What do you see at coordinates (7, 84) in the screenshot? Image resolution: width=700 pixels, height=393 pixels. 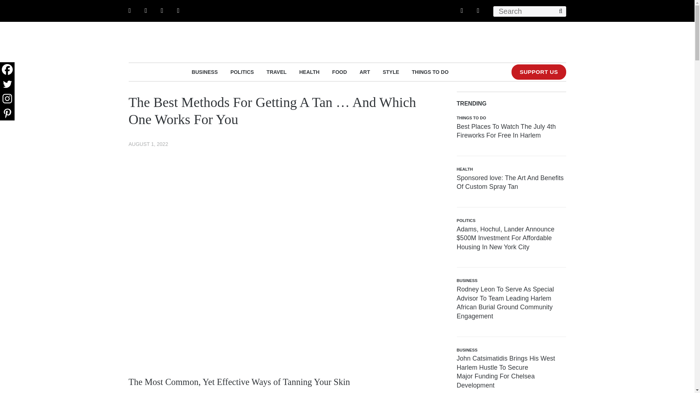 I see `Twitter` at bounding box center [7, 84].